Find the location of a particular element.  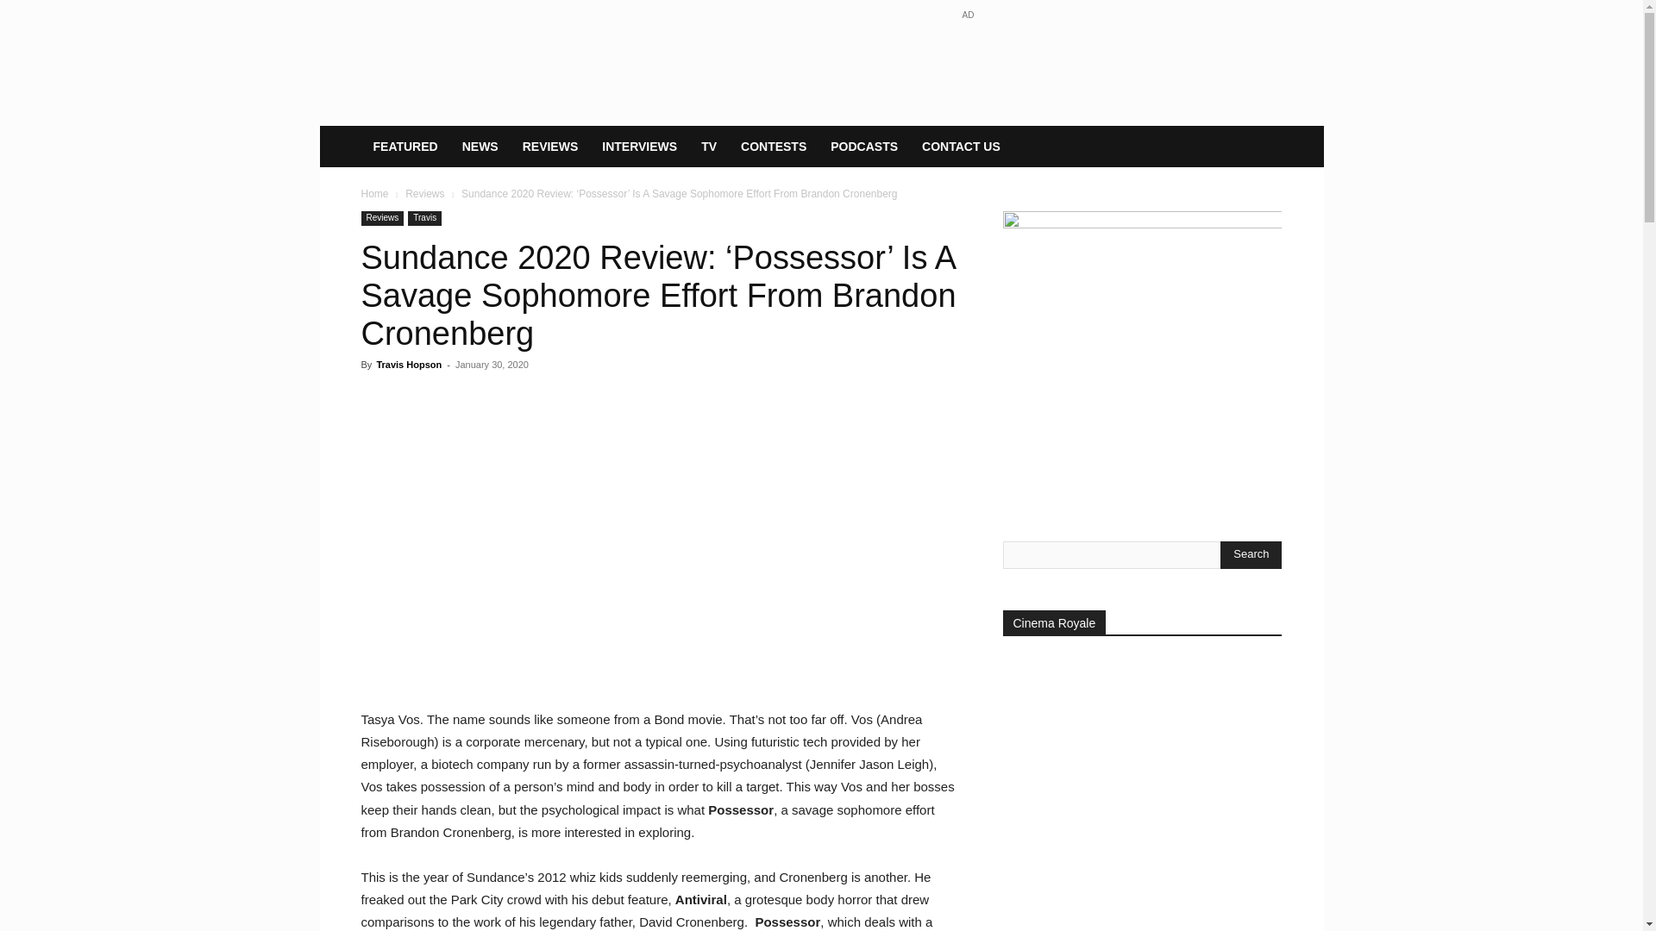

Search is located at coordinates (1251, 554).